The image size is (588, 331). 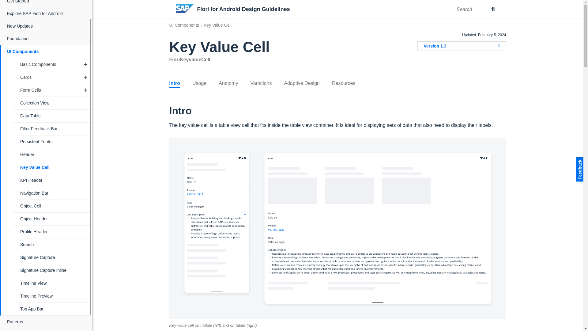 What do you see at coordinates (53, 64) in the screenshot?
I see `Basic Components` at bounding box center [53, 64].